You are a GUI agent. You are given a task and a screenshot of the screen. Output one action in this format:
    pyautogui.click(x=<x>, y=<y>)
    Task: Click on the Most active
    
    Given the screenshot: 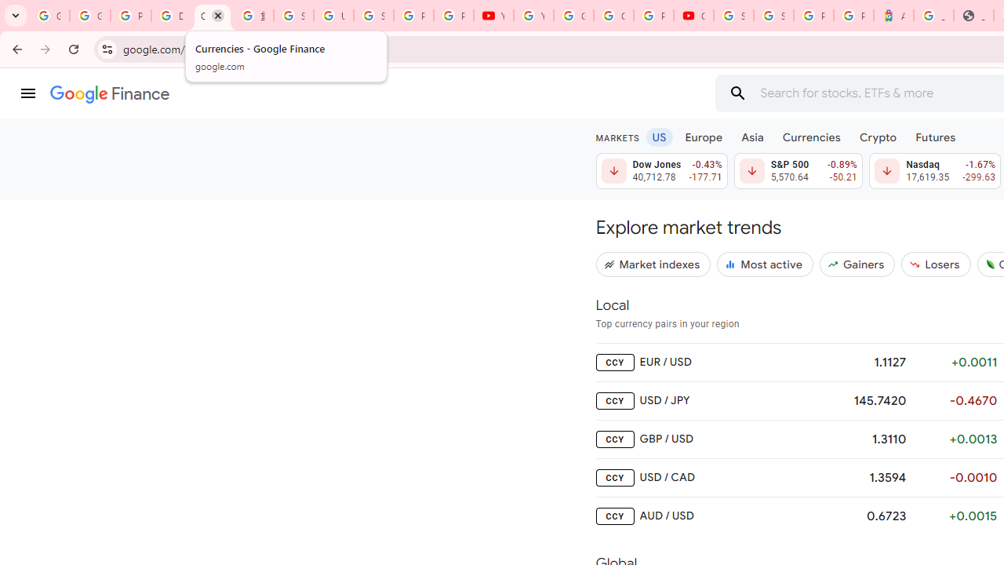 What is the action you would take?
    pyautogui.click(x=766, y=264)
    